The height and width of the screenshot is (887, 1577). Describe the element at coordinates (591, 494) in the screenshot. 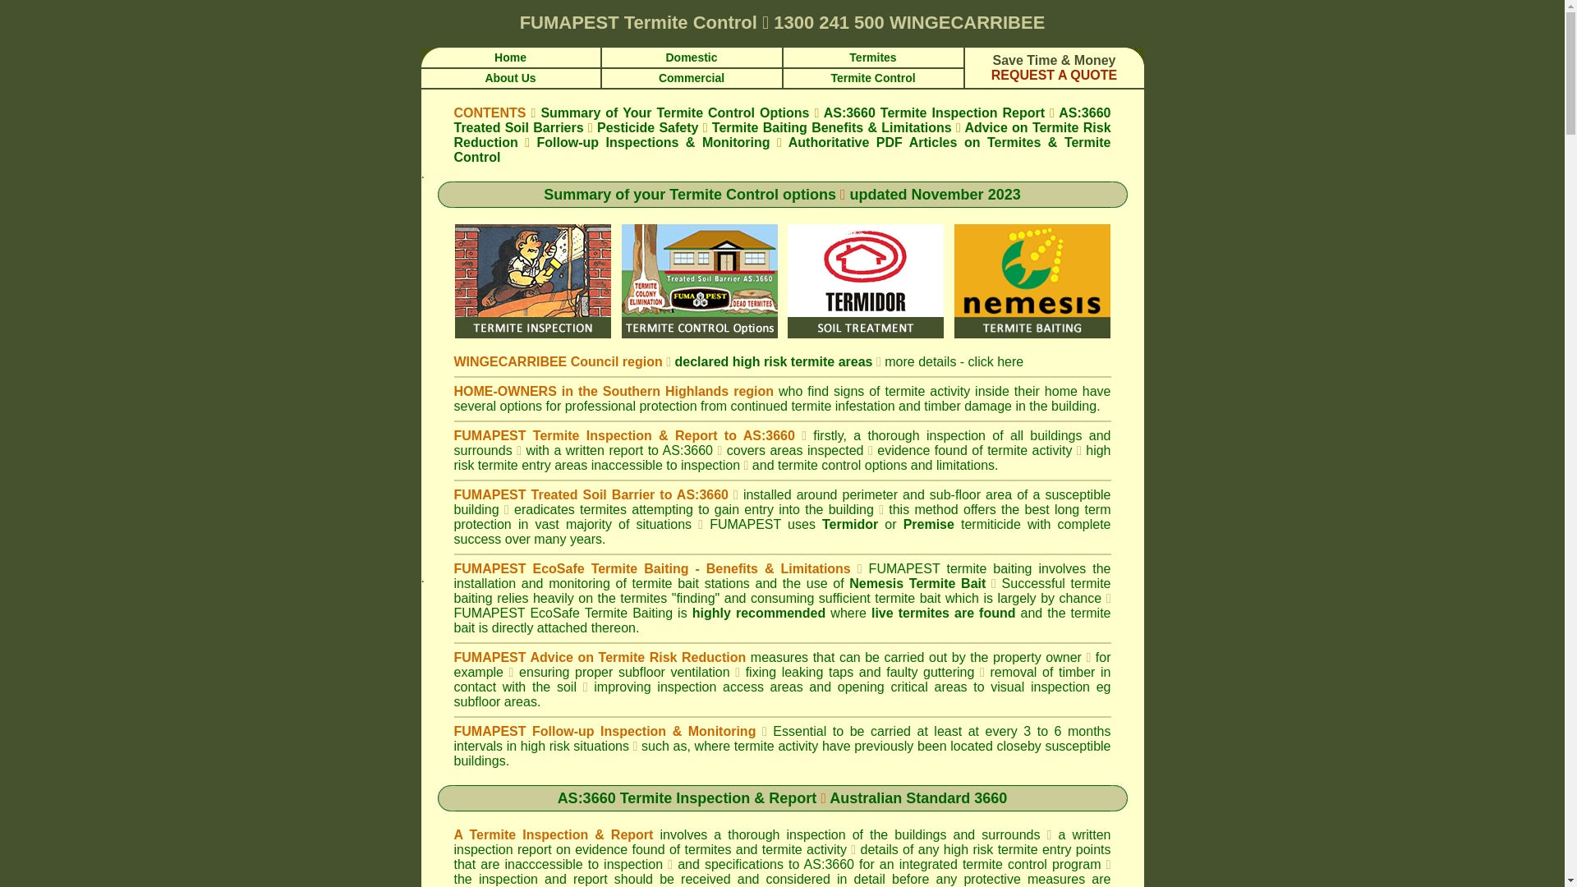

I see `FUMAPEST Treated Soil Barrier to AS:3660` at that location.